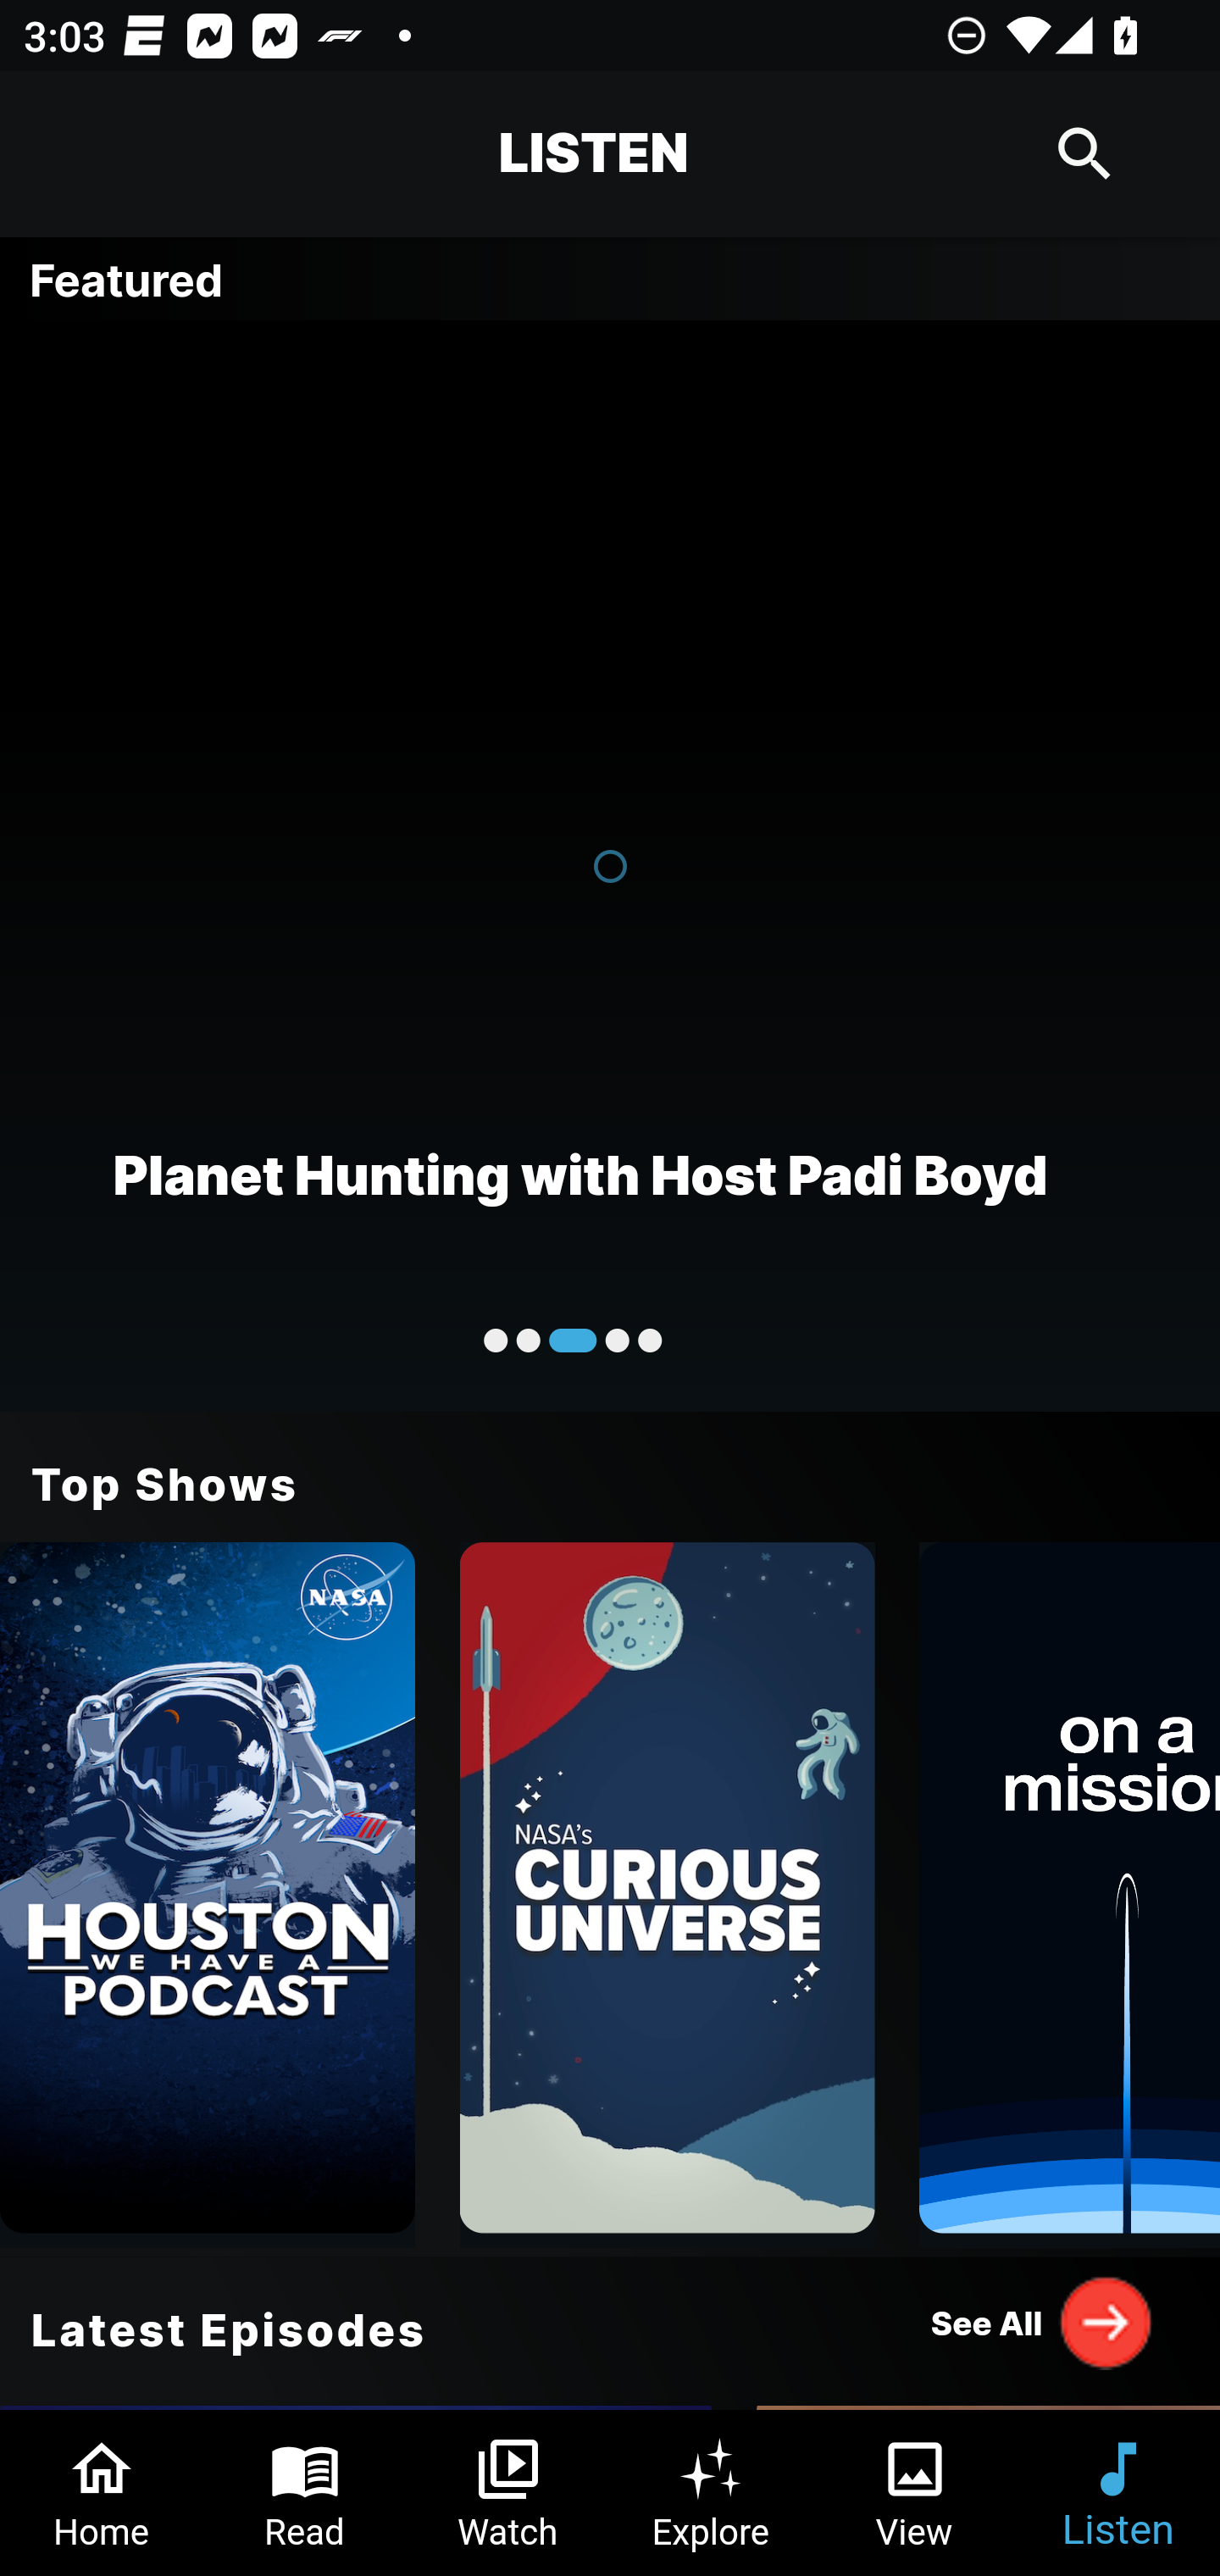 The image size is (1220, 2576). Describe the element at coordinates (1042, 2322) in the screenshot. I see `See All` at that location.